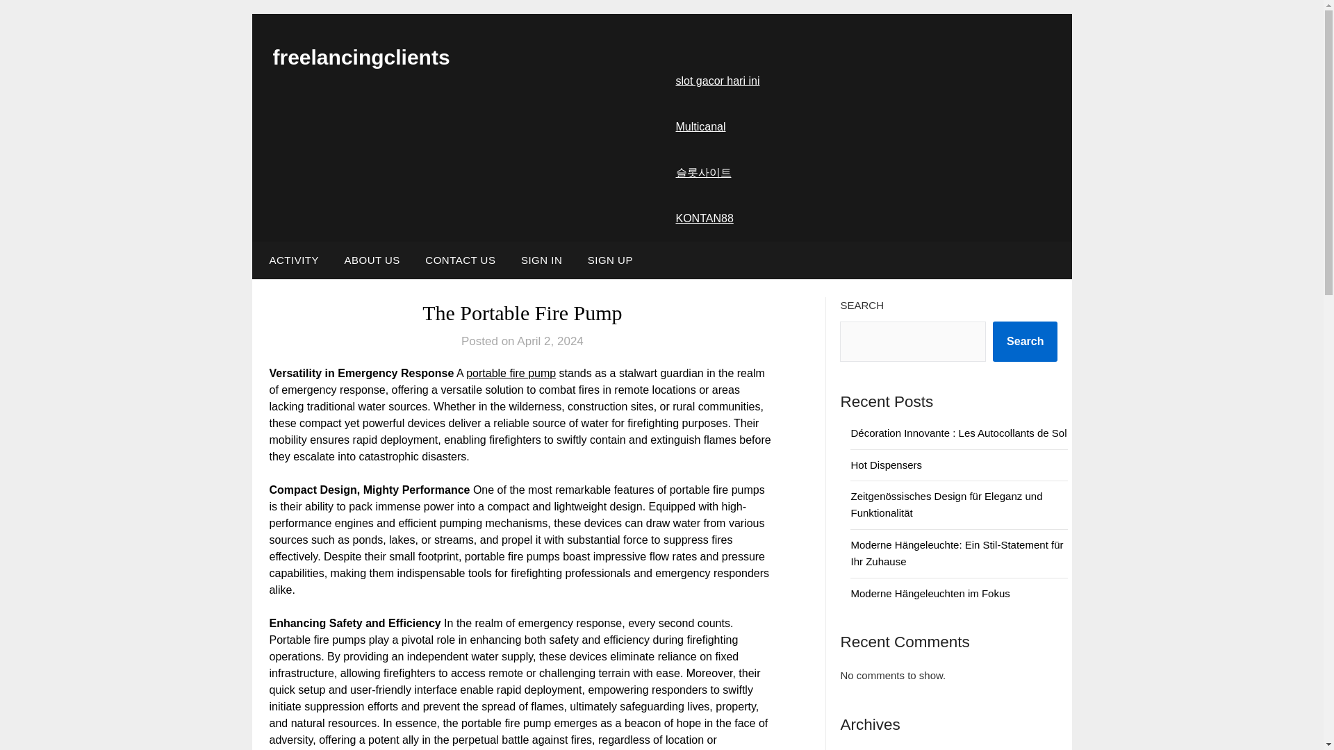  I want to click on SIGN UP, so click(610, 260).